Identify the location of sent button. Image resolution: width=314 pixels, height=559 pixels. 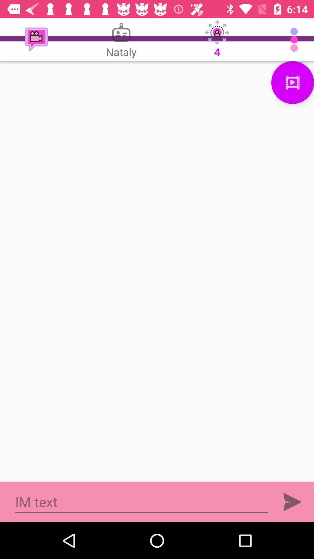
(292, 502).